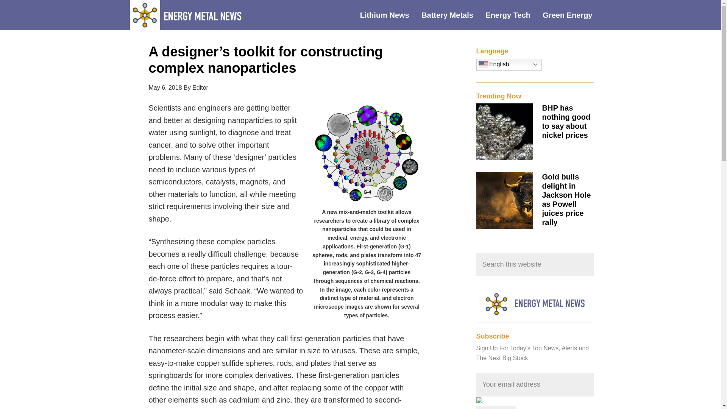 This screenshot has width=727, height=409. What do you see at coordinates (496, 407) in the screenshot?
I see `Sign up` at bounding box center [496, 407].